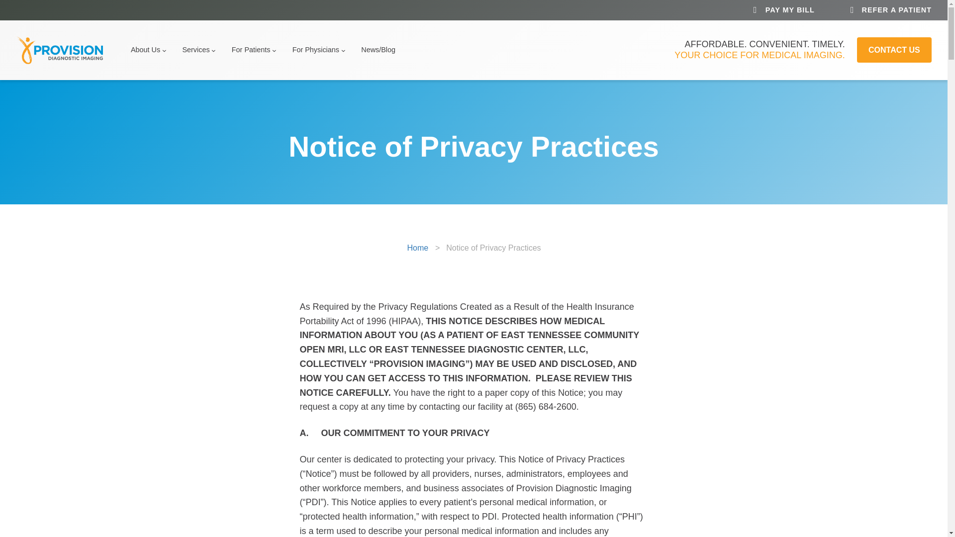 The image size is (955, 537). I want to click on For Patients, so click(251, 50).